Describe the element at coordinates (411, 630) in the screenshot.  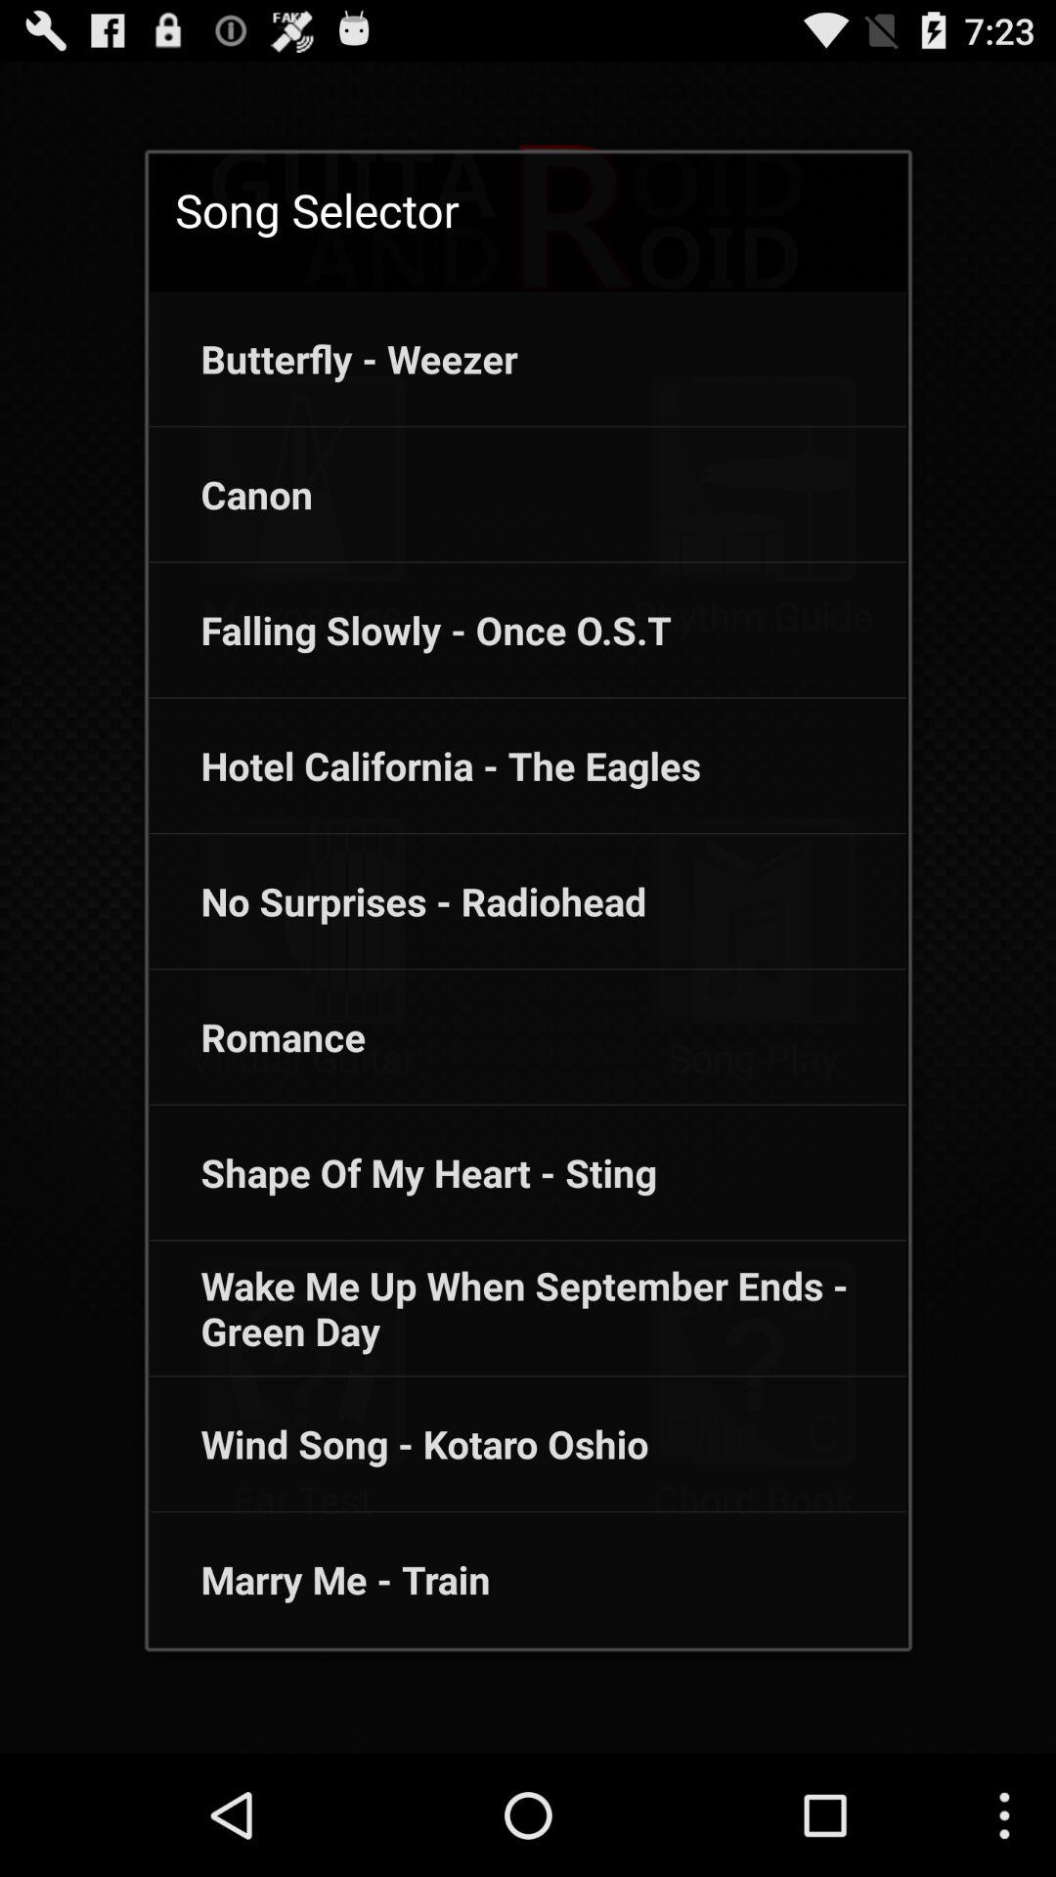
I see `scroll until falling slowly once` at that location.